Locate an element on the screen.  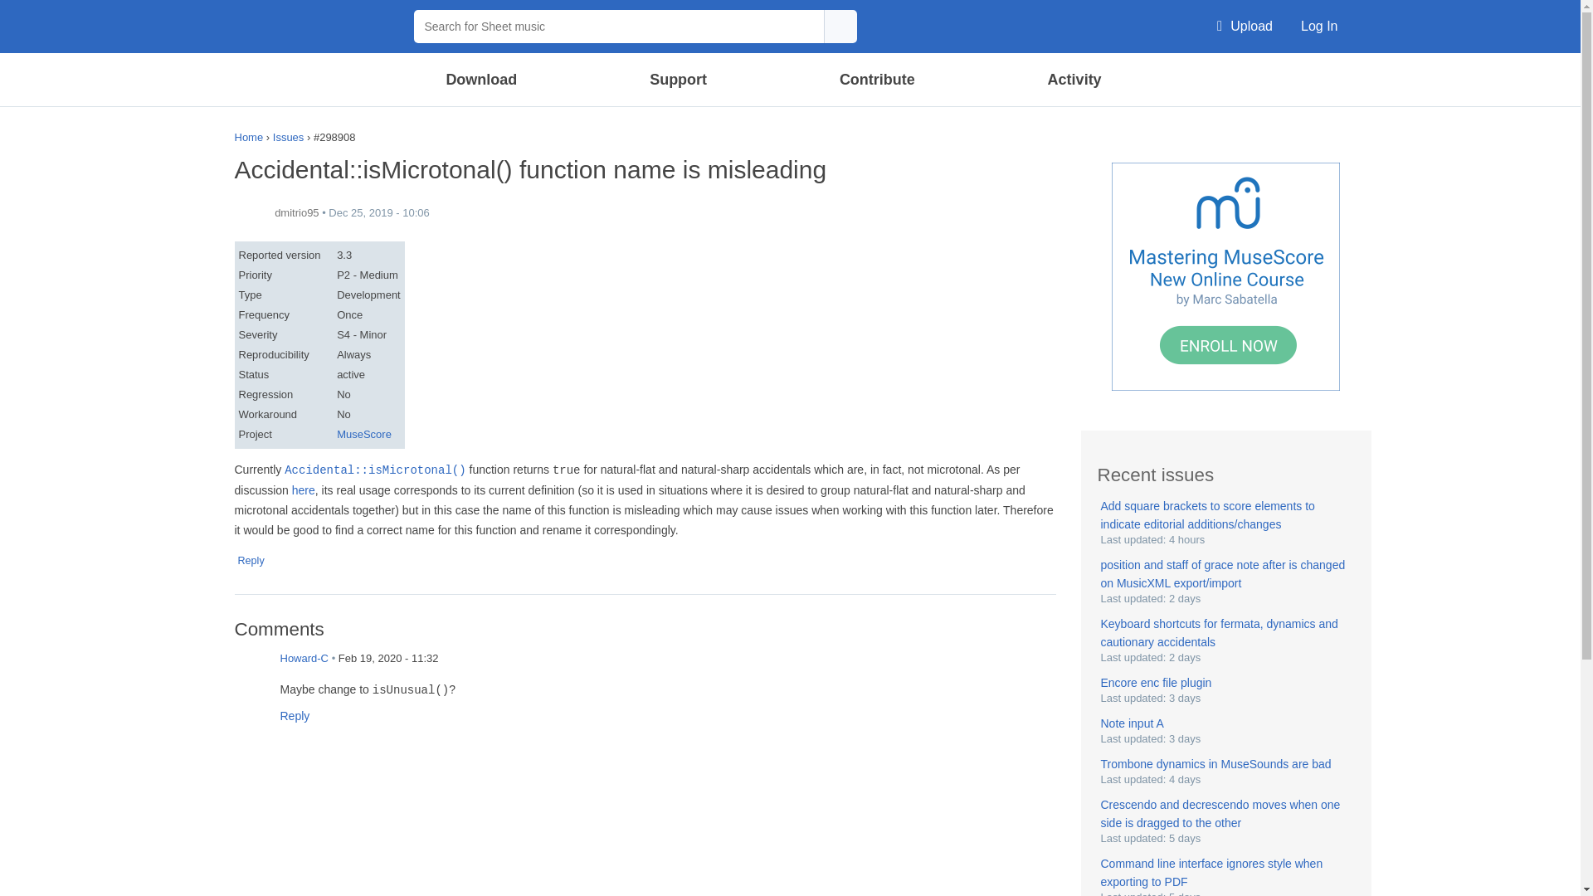
Howard-C is located at coordinates (251, 670).